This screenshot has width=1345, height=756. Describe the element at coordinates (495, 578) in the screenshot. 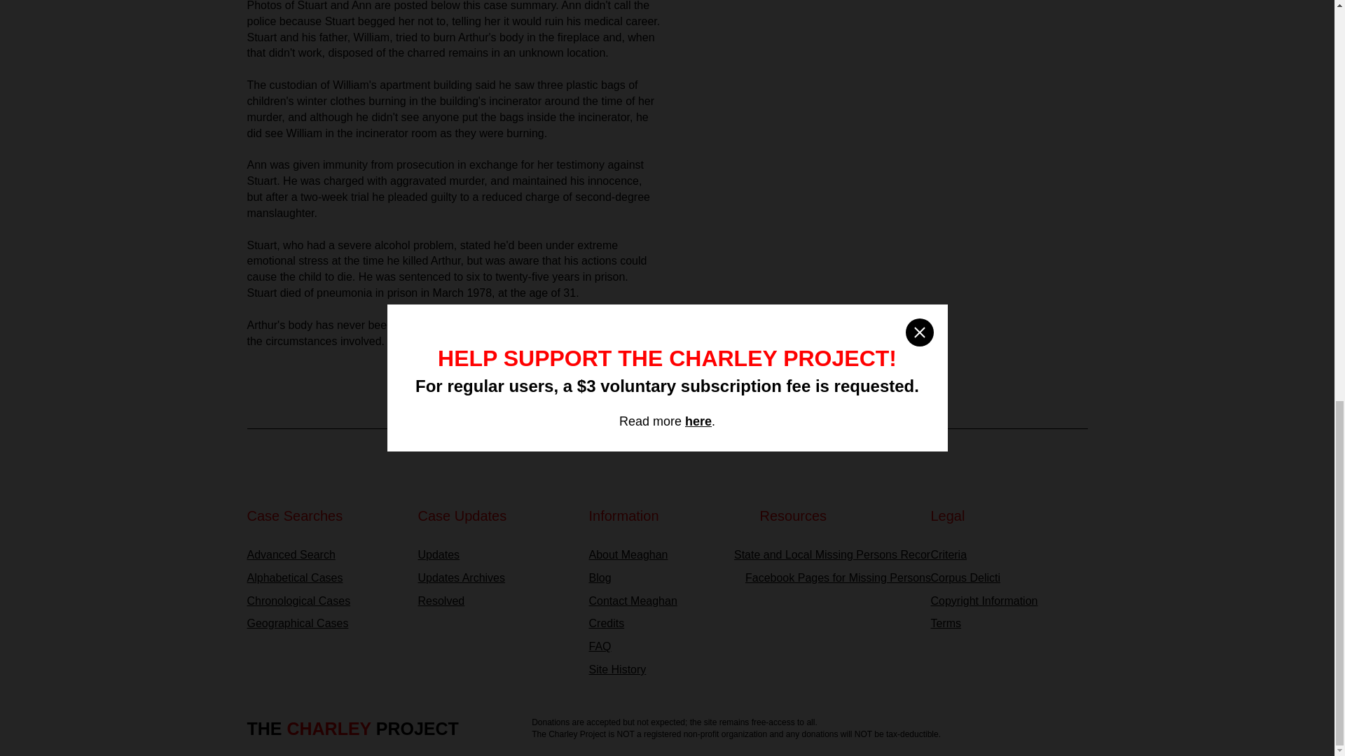

I see `Updates Archives` at that location.